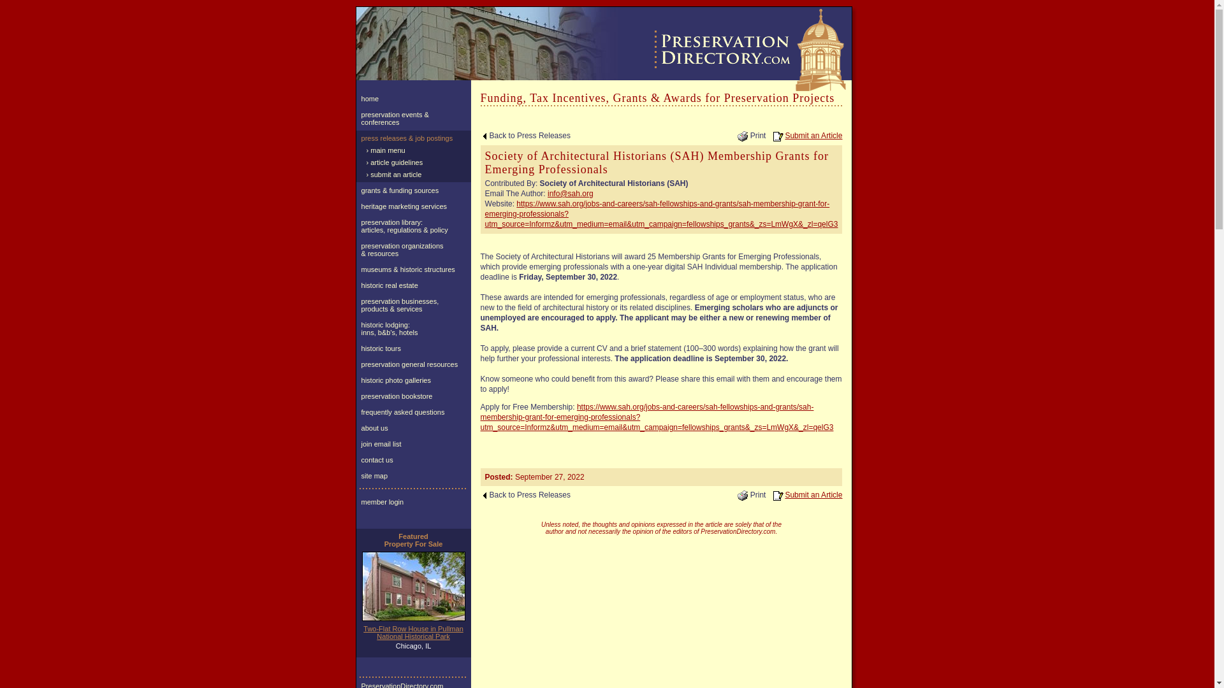 This screenshot has width=1224, height=688. Describe the element at coordinates (413, 502) in the screenshot. I see `member login` at that location.